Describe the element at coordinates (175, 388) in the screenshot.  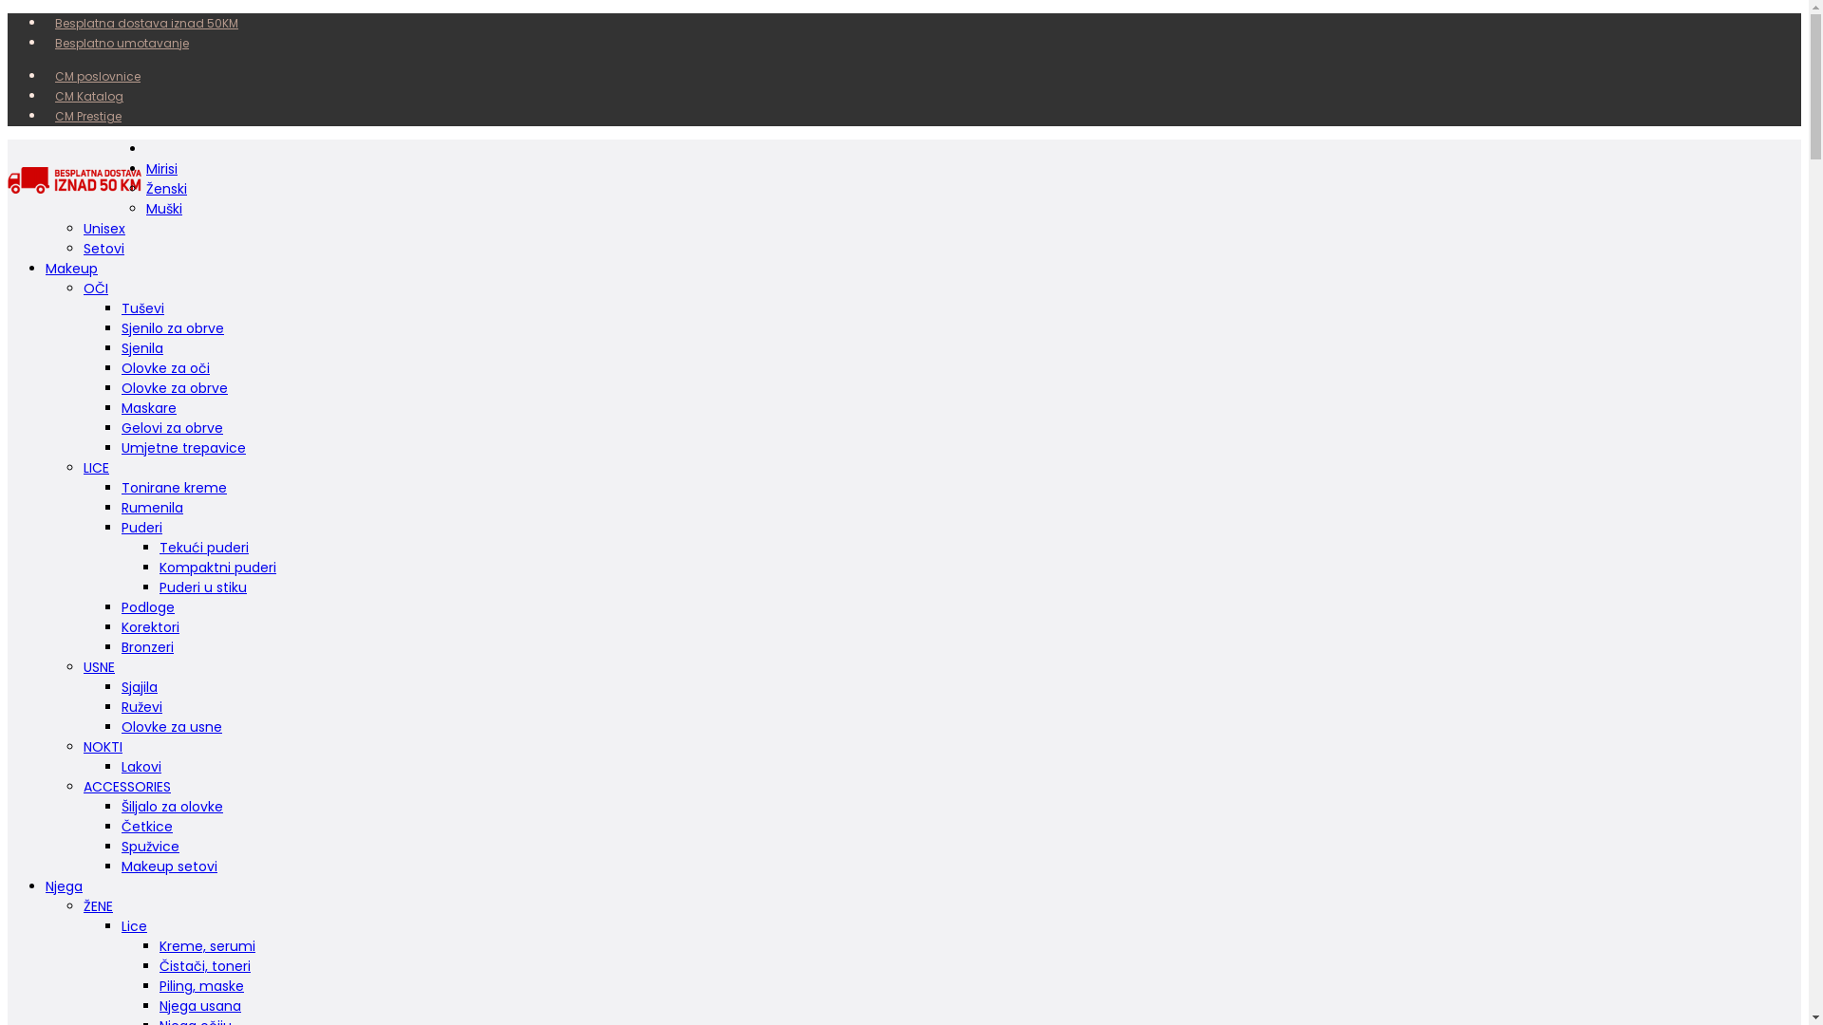
I see `Olovke za obrve` at that location.